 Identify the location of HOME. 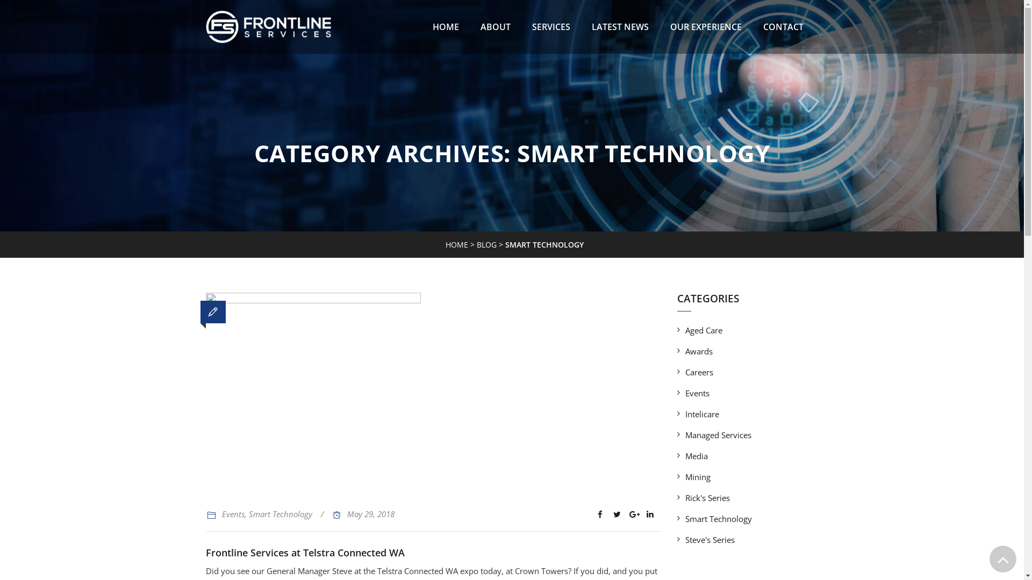
(445, 27).